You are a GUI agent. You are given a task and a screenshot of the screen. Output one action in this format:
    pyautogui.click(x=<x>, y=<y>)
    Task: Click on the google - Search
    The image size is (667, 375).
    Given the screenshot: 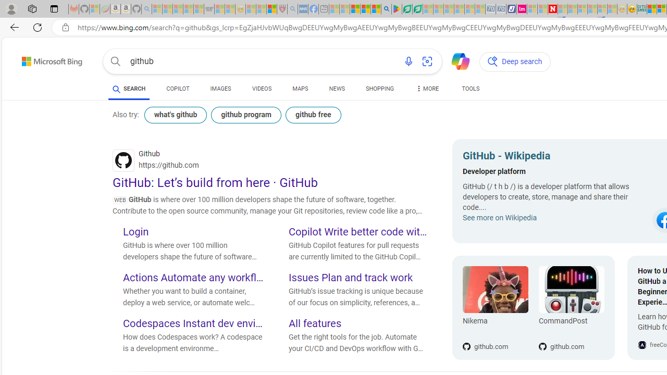 What is the action you would take?
    pyautogui.click(x=387, y=9)
    